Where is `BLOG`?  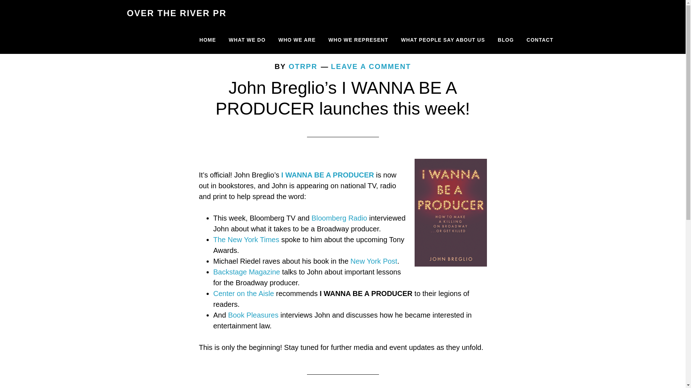 BLOG is located at coordinates (505, 40).